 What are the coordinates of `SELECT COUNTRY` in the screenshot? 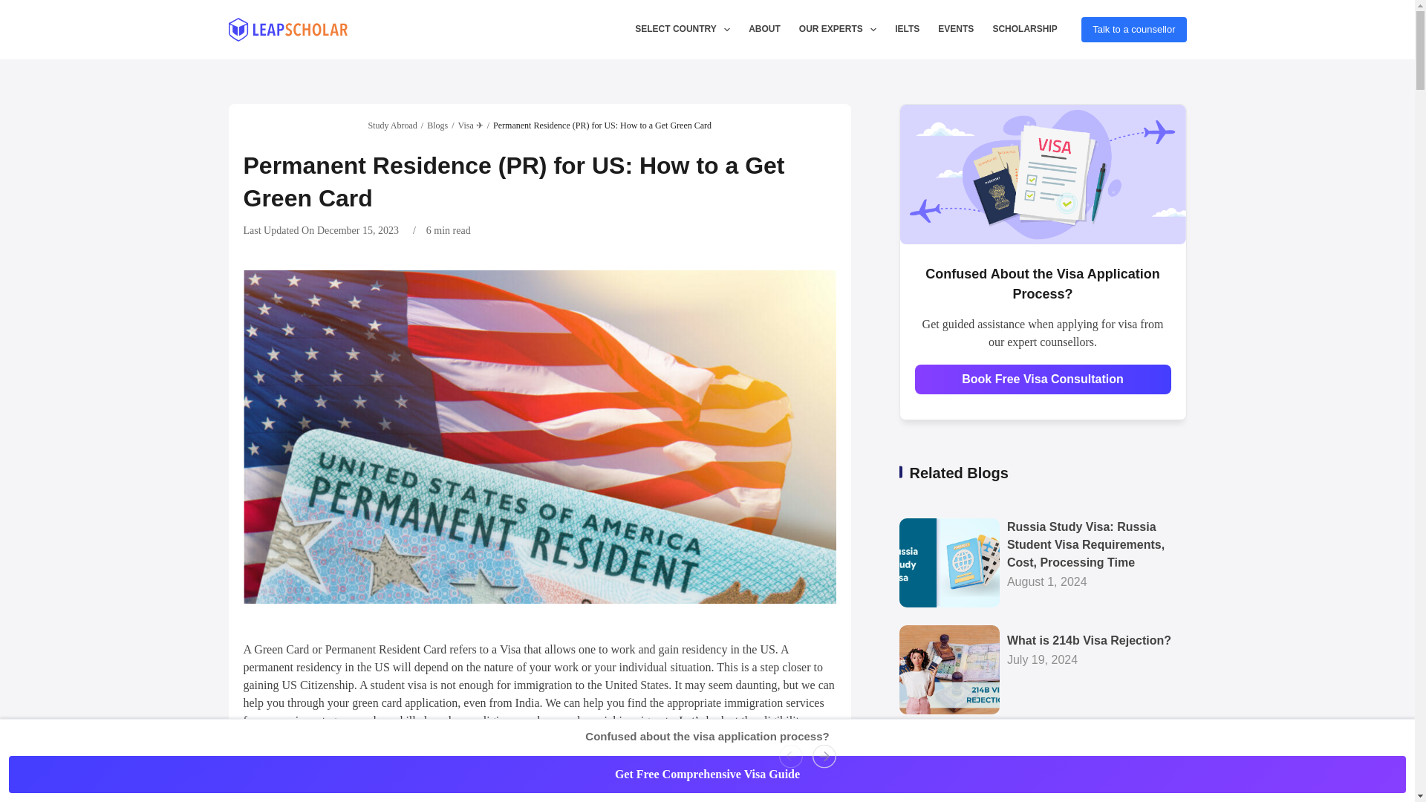 It's located at (683, 30).